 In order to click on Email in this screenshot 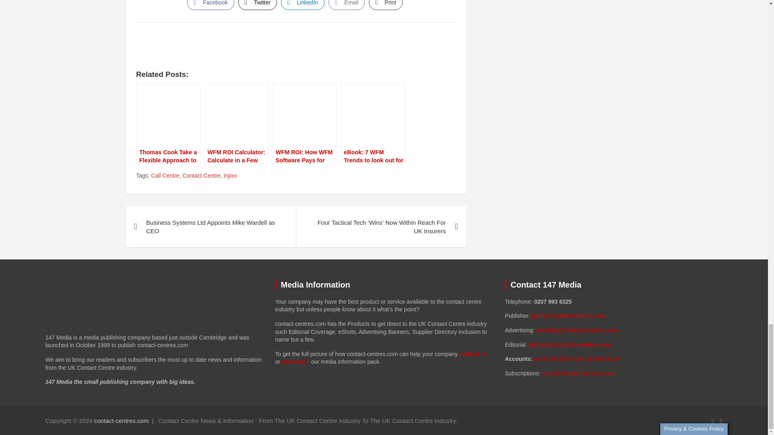, I will do `click(346, 5)`.